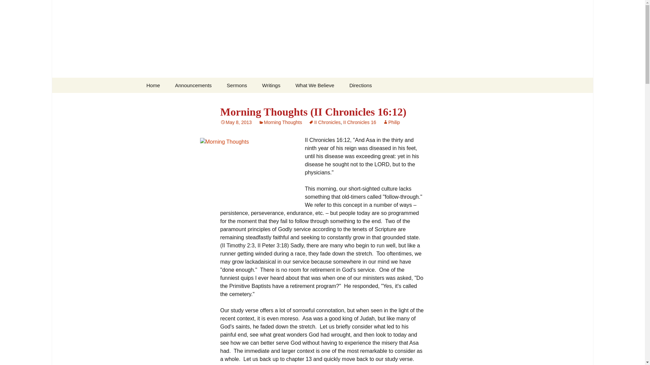 This screenshot has height=365, width=650. I want to click on May 8, 2013, so click(236, 122).